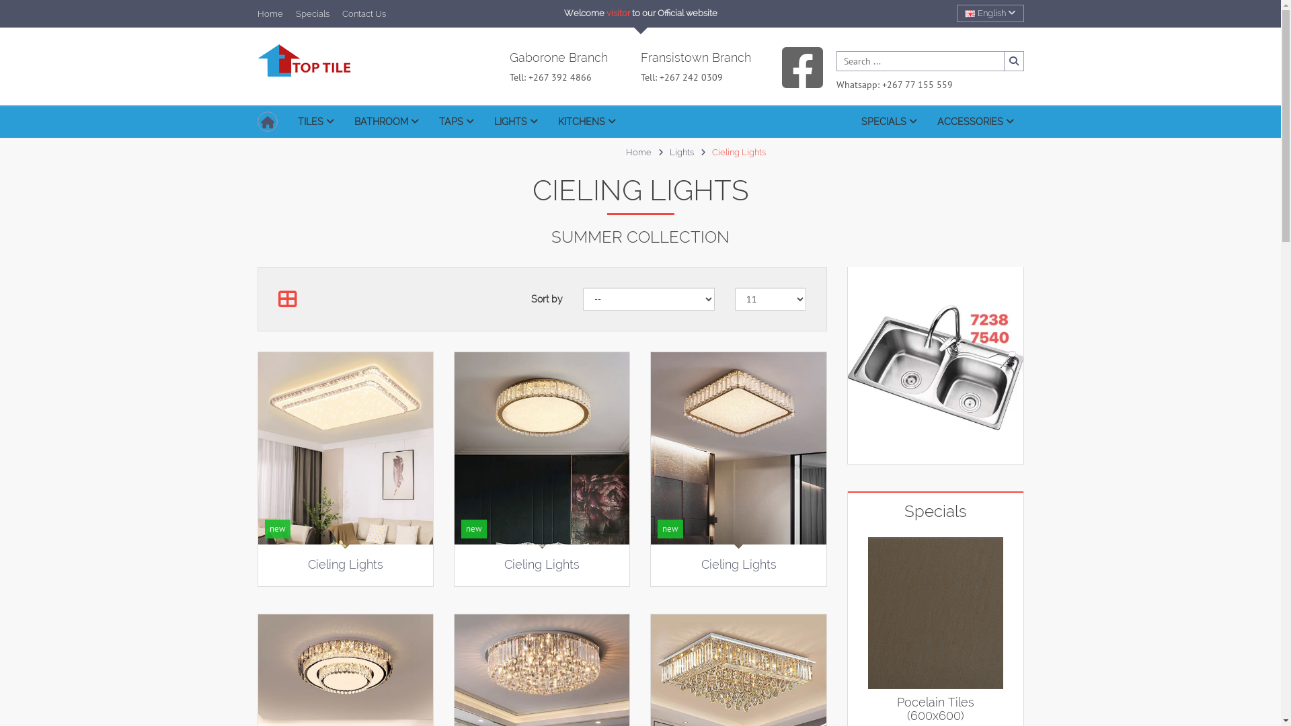 The image size is (1291, 726). I want to click on Cieling Lights, so click(738, 565).